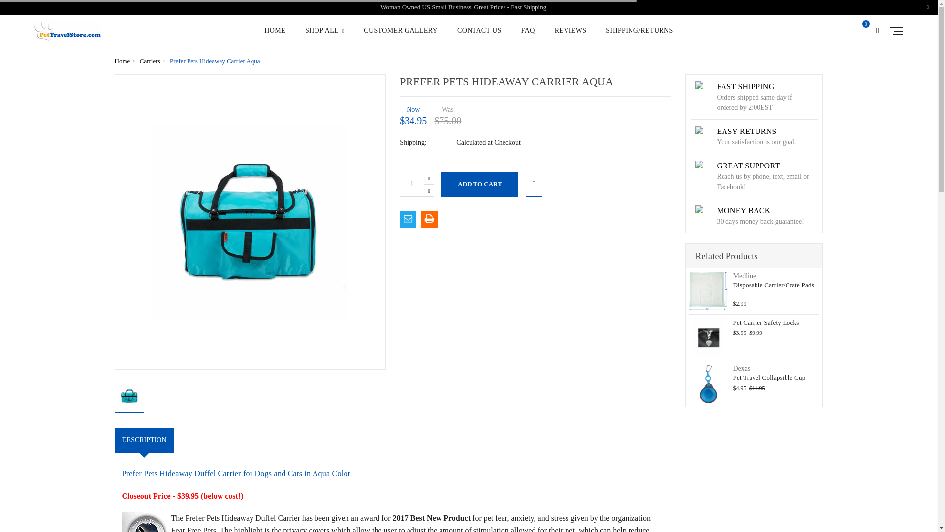 The height and width of the screenshot is (532, 945). Describe the element at coordinates (479, 183) in the screenshot. I see `Add to Cart` at that location.